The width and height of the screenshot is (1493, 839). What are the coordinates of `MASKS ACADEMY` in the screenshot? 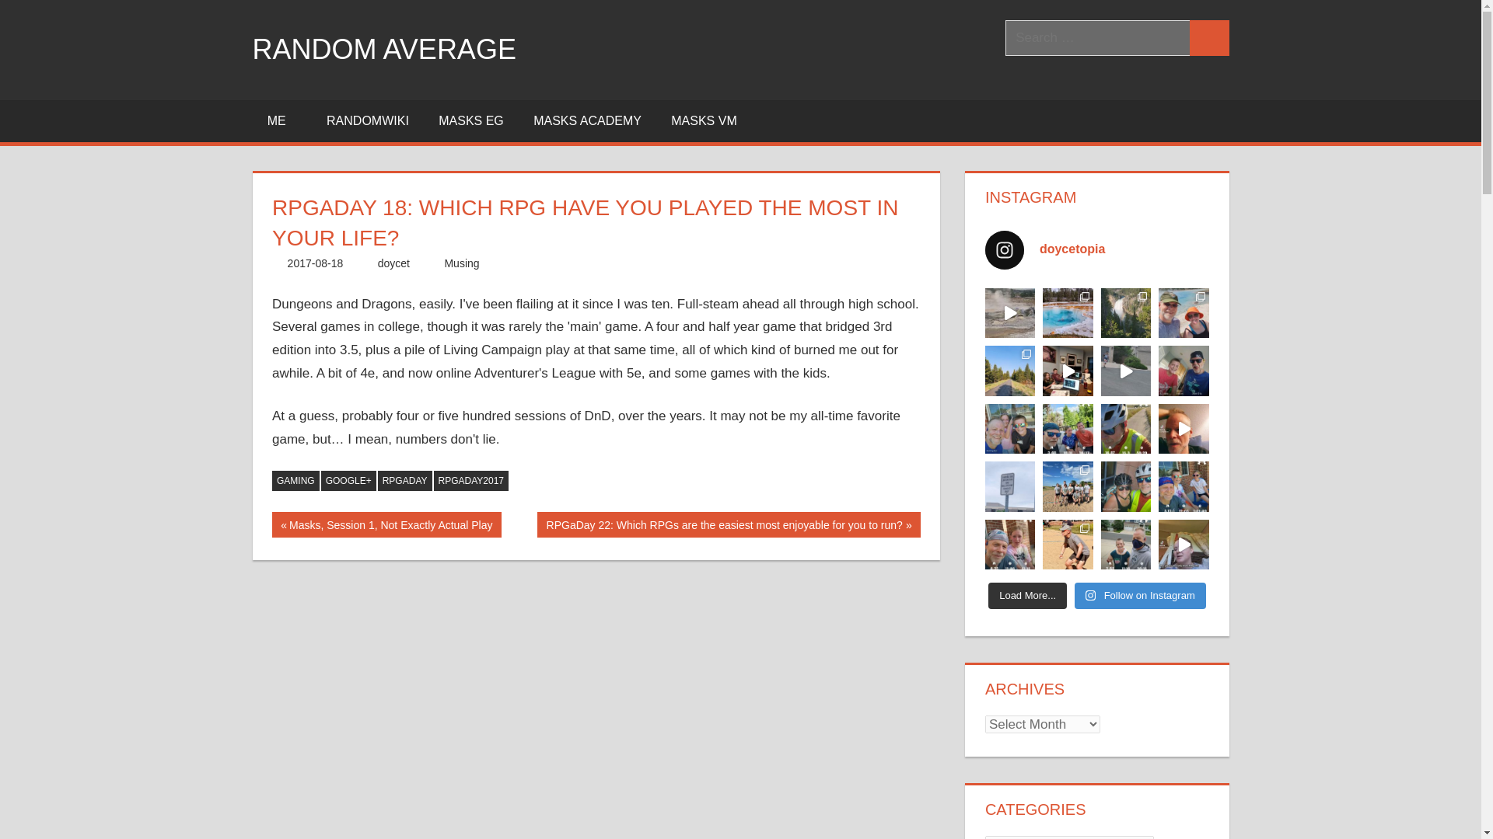 It's located at (1097, 37).